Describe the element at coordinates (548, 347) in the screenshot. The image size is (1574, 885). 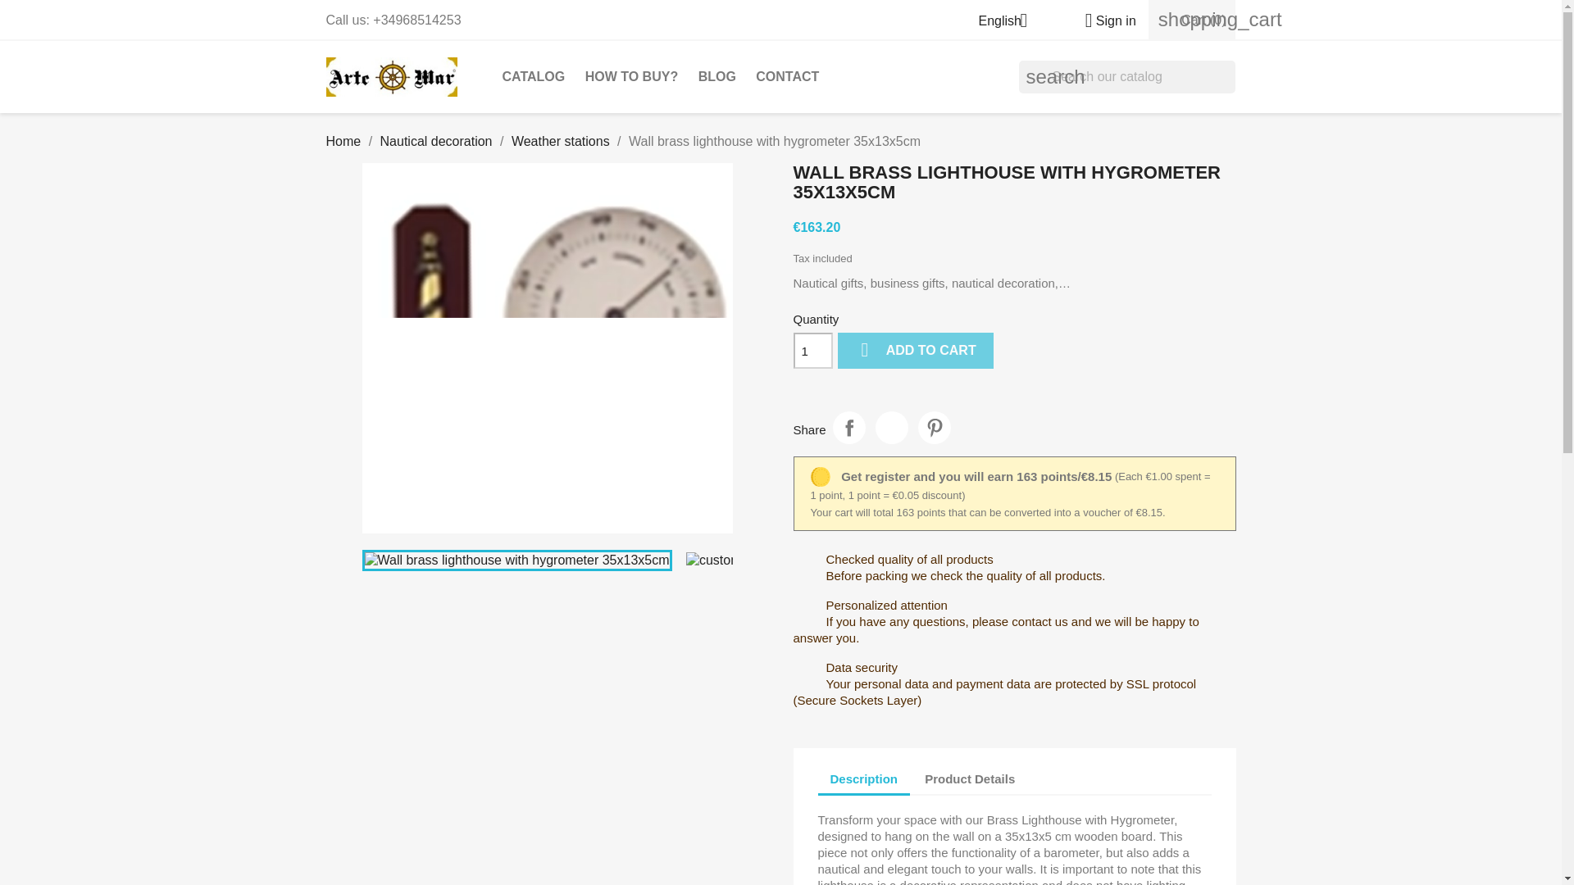
I see `Wall brass lighthouse with hygrometer 35x13x5cm` at that location.